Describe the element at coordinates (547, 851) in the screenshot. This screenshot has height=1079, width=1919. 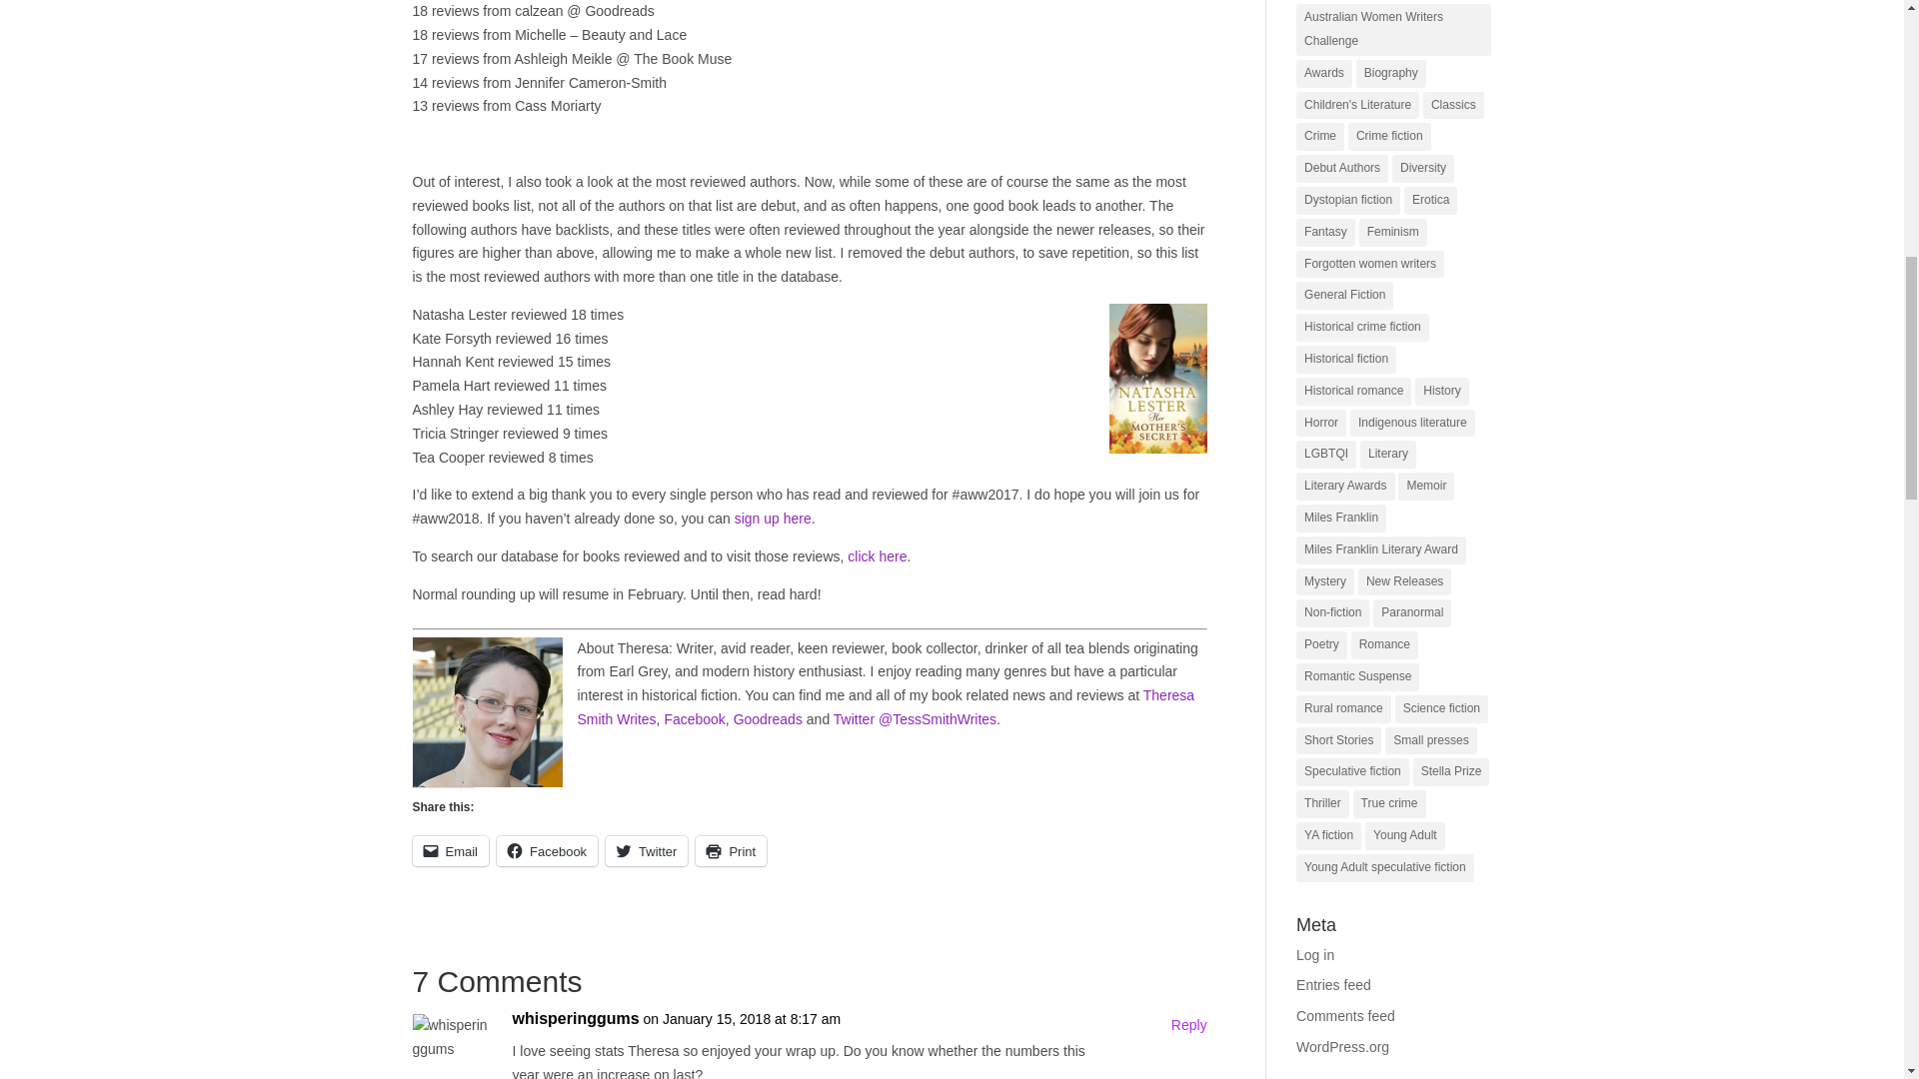
I see `Click to share on Facebook` at that location.